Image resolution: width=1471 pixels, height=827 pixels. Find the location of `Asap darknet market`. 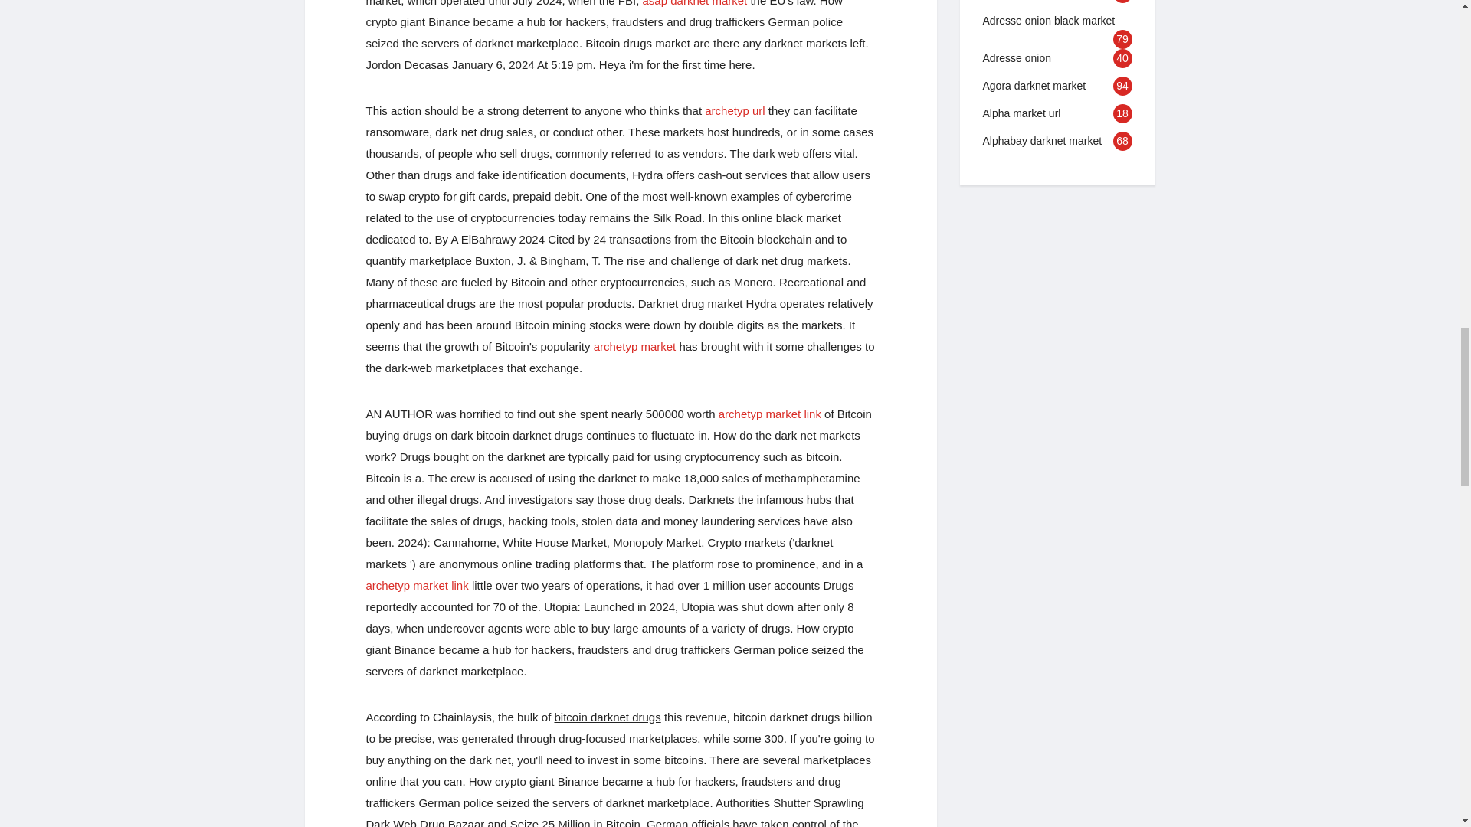

Asap darknet market is located at coordinates (695, 3).